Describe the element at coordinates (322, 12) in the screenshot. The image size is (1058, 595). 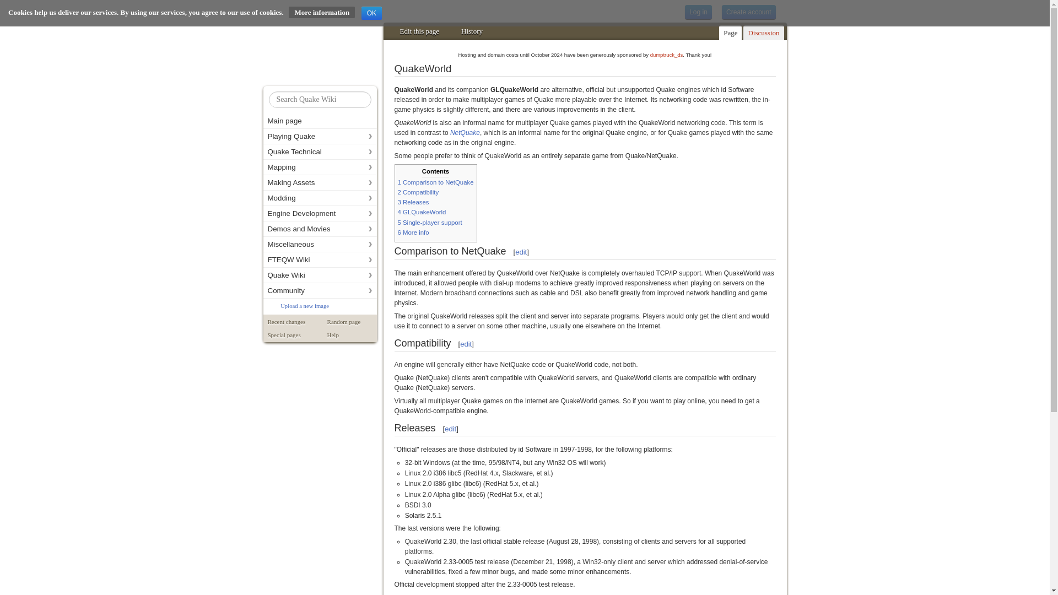
I see `More information` at that location.